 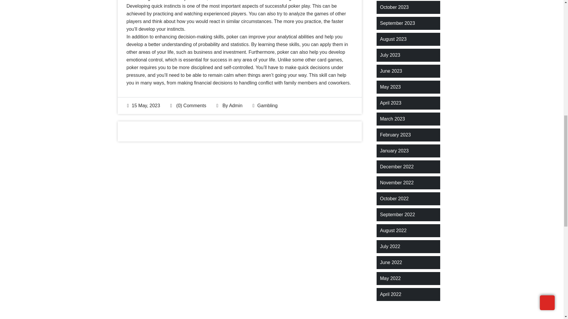 What do you see at coordinates (390, 103) in the screenshot?
I see `April 2023` at bounding box center [390, 103].